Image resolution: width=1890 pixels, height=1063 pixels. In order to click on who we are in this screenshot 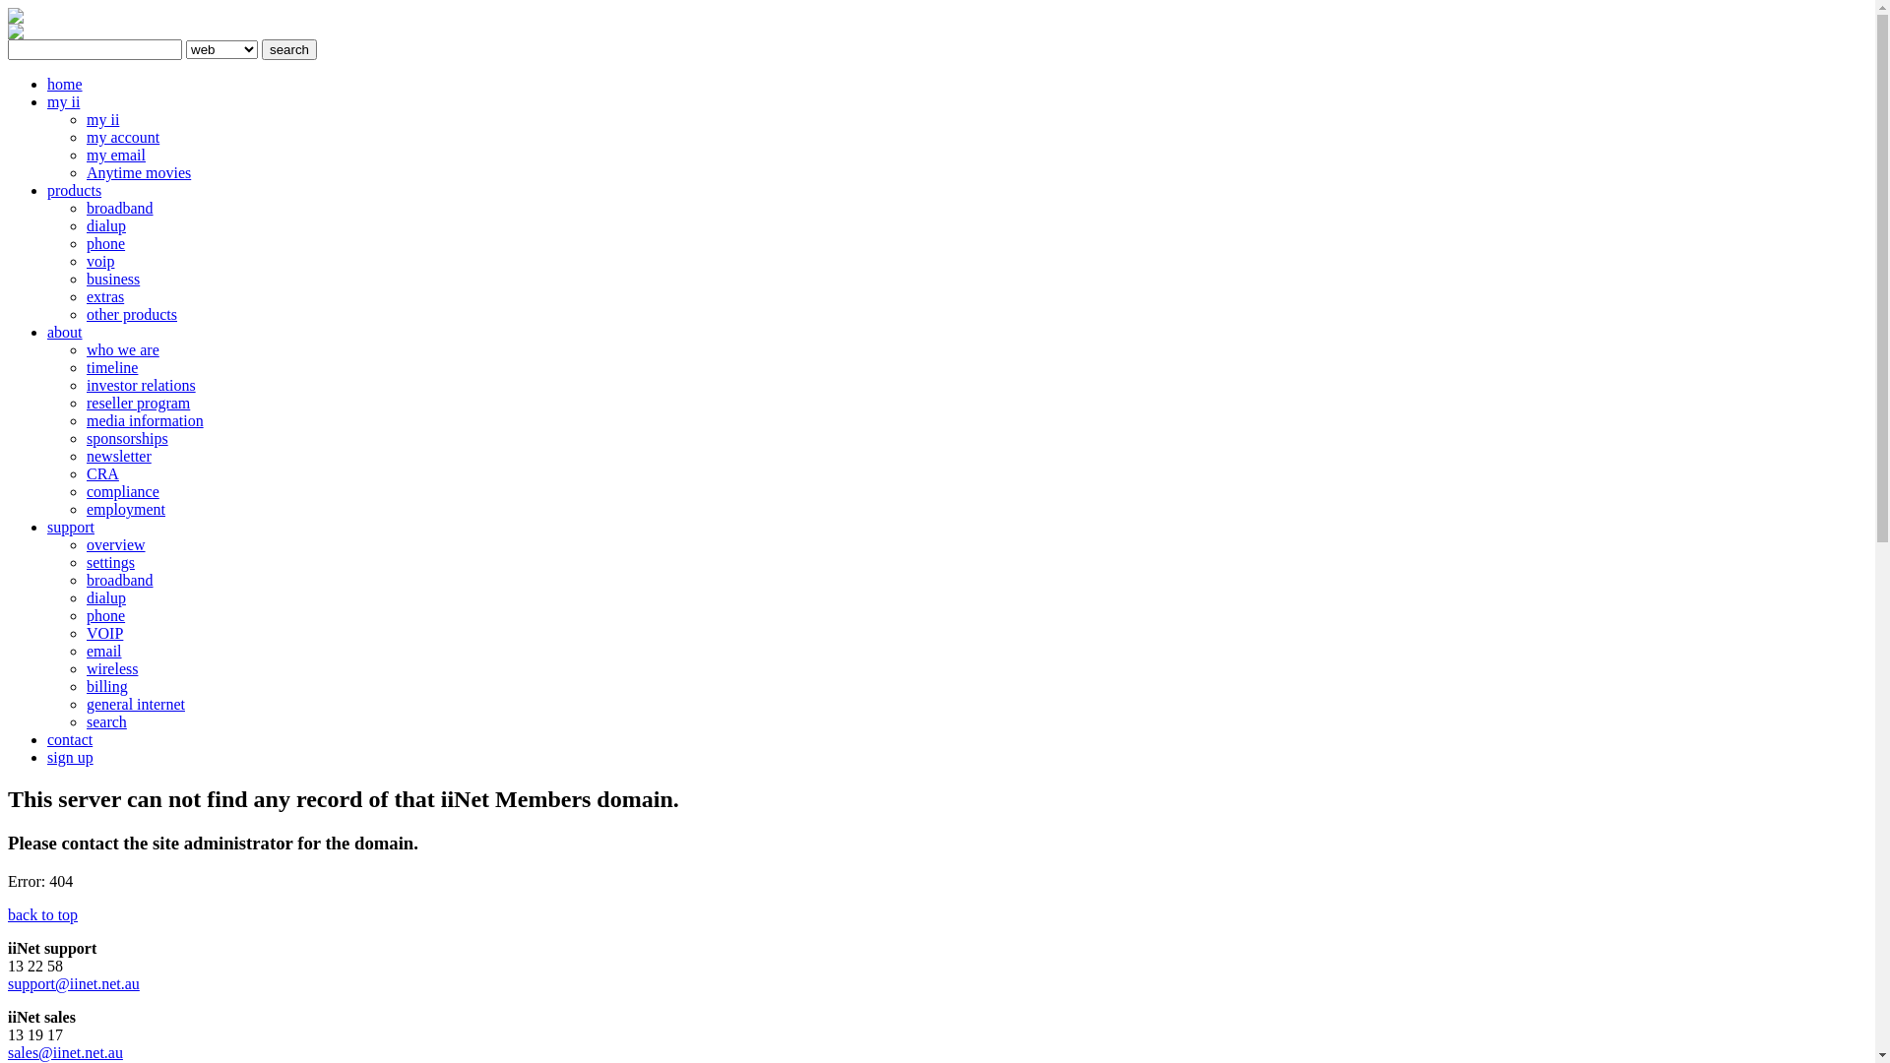, I will do `click(123, 350)`.